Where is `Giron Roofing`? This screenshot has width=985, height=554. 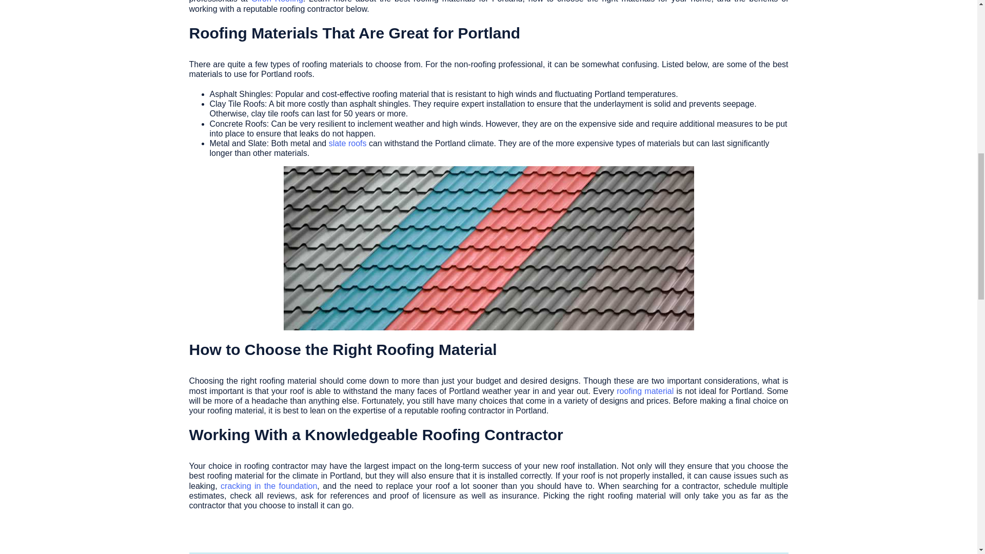
Giron Roofing is located at coordinates (277, 2).